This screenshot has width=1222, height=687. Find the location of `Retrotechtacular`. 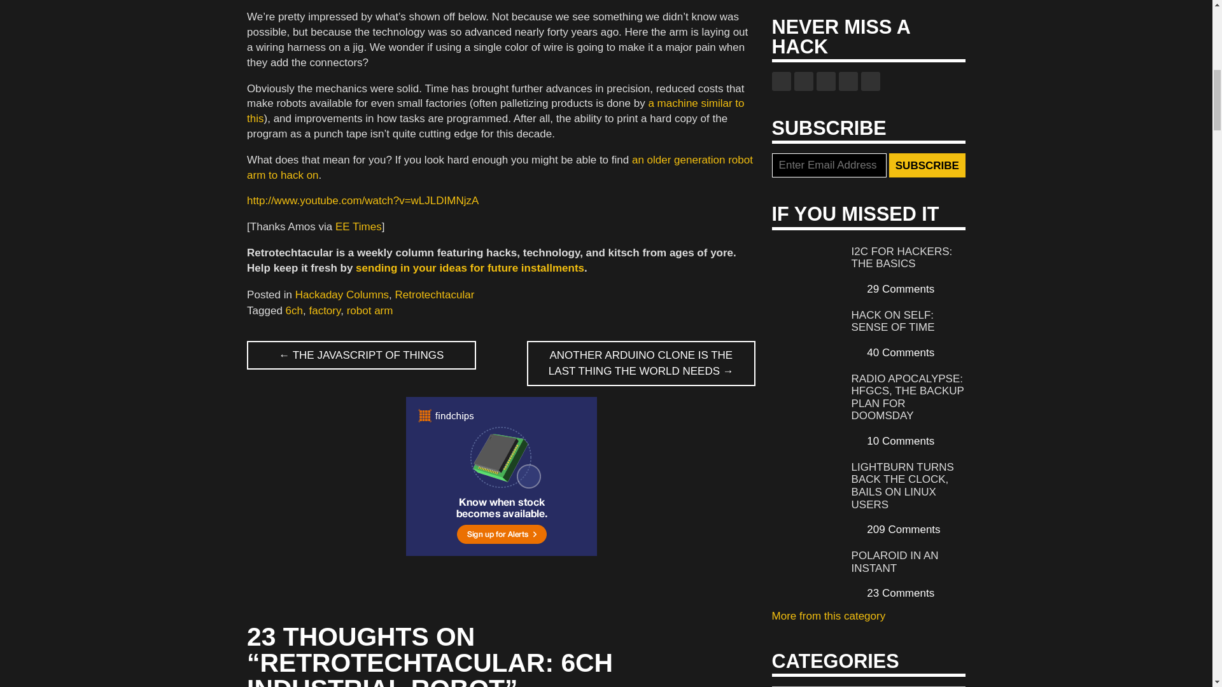

Retrotechtacular is located at coordinates (435, 295).